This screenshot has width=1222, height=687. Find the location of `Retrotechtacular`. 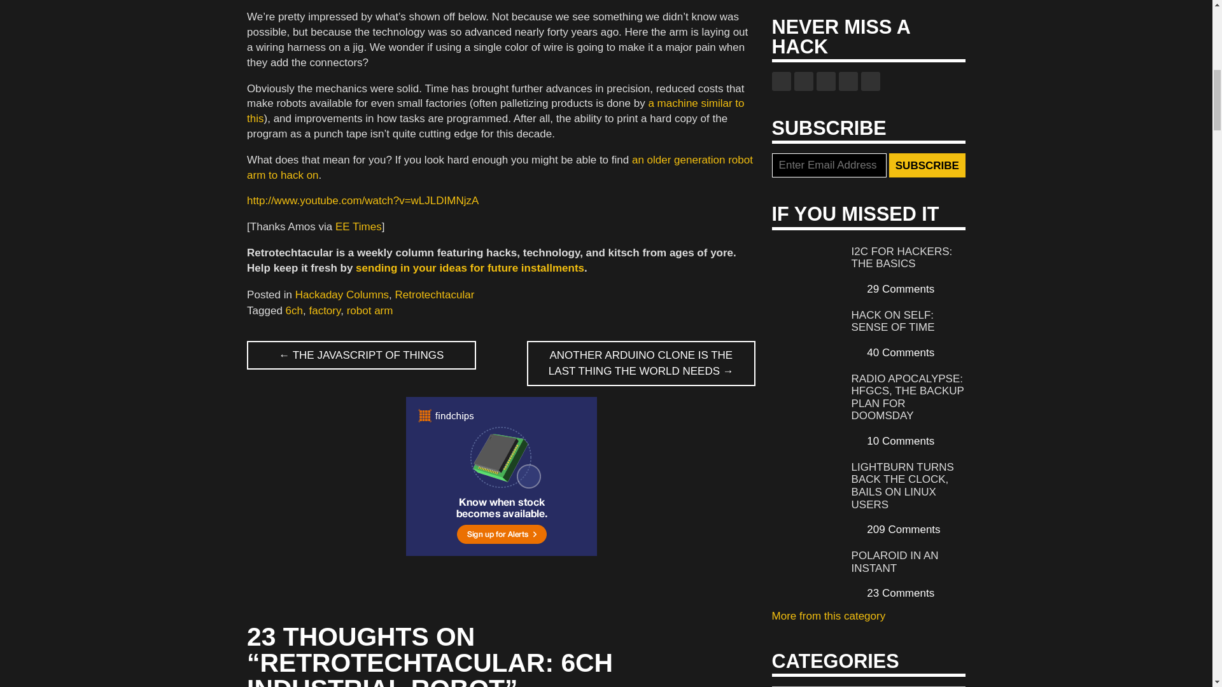

Retrotechtacular is located at coordinates (435, 295).